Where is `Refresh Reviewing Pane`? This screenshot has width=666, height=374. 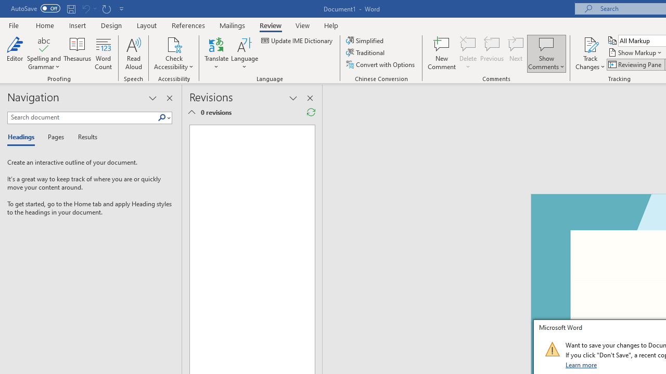
Refresh Reviewing Pane is located at coordinates (311, 112).